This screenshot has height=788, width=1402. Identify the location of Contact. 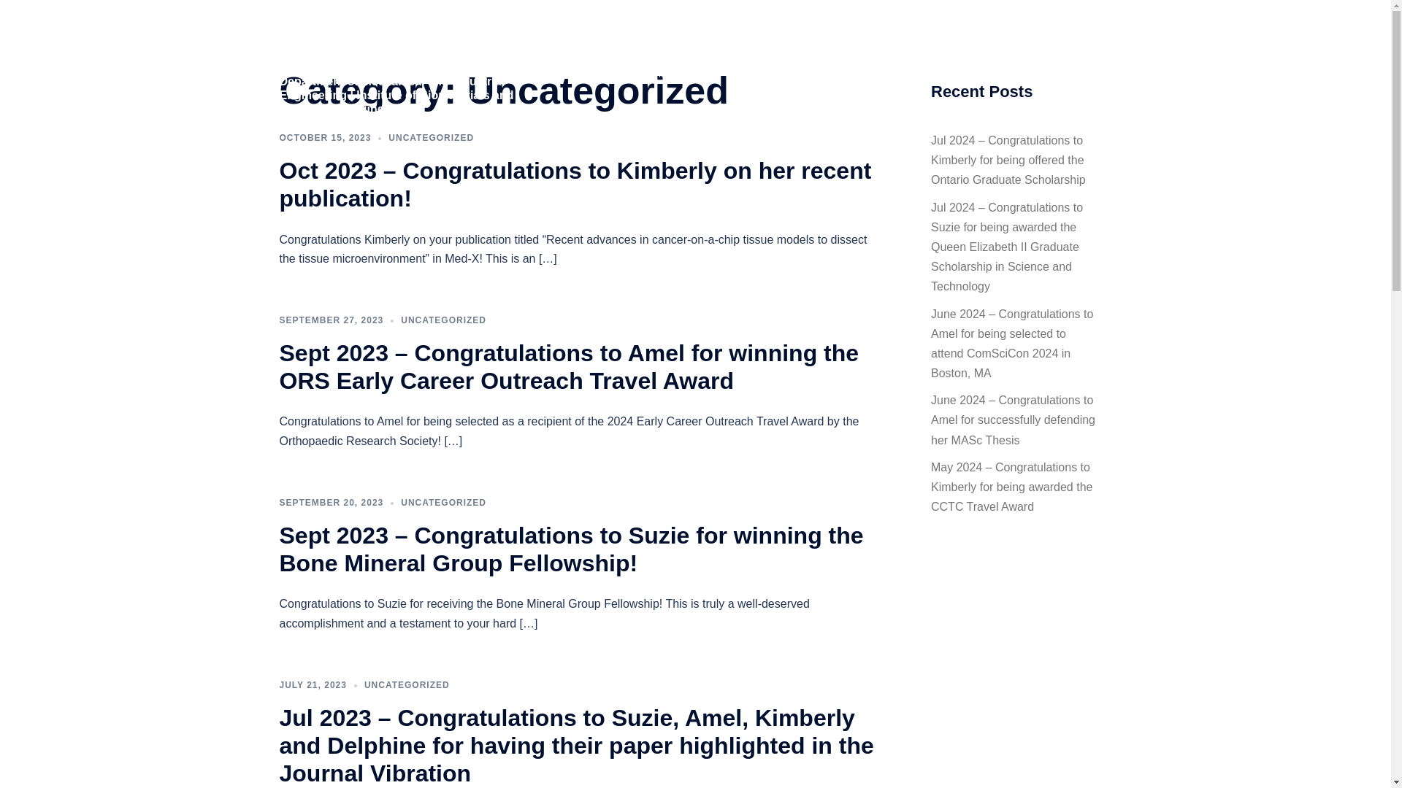
(591, 74).